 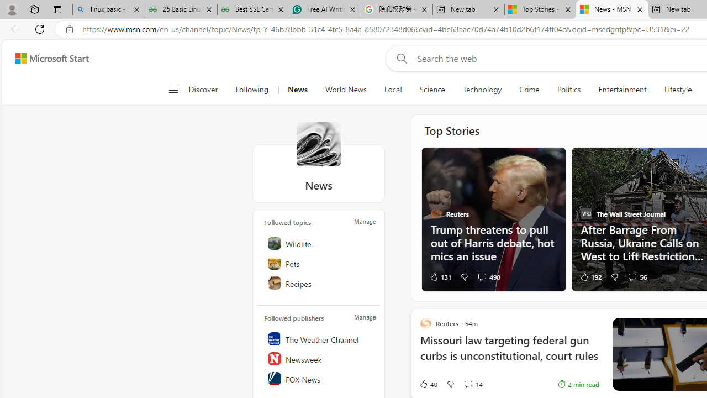 What do you see at coordinates (428, 384) in the screenshot?
I see `40 Like` at bounding box center [428, 384].